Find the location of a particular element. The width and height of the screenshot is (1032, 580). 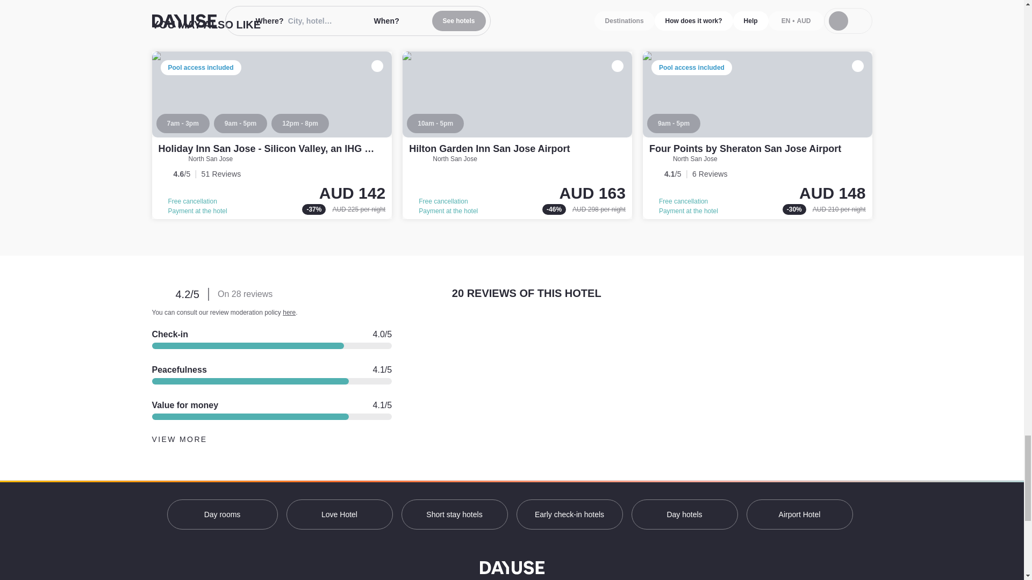

Holiday Inn San Jose - Silicon Valley, an IHG Hotel is located at coordinates (273, 148).